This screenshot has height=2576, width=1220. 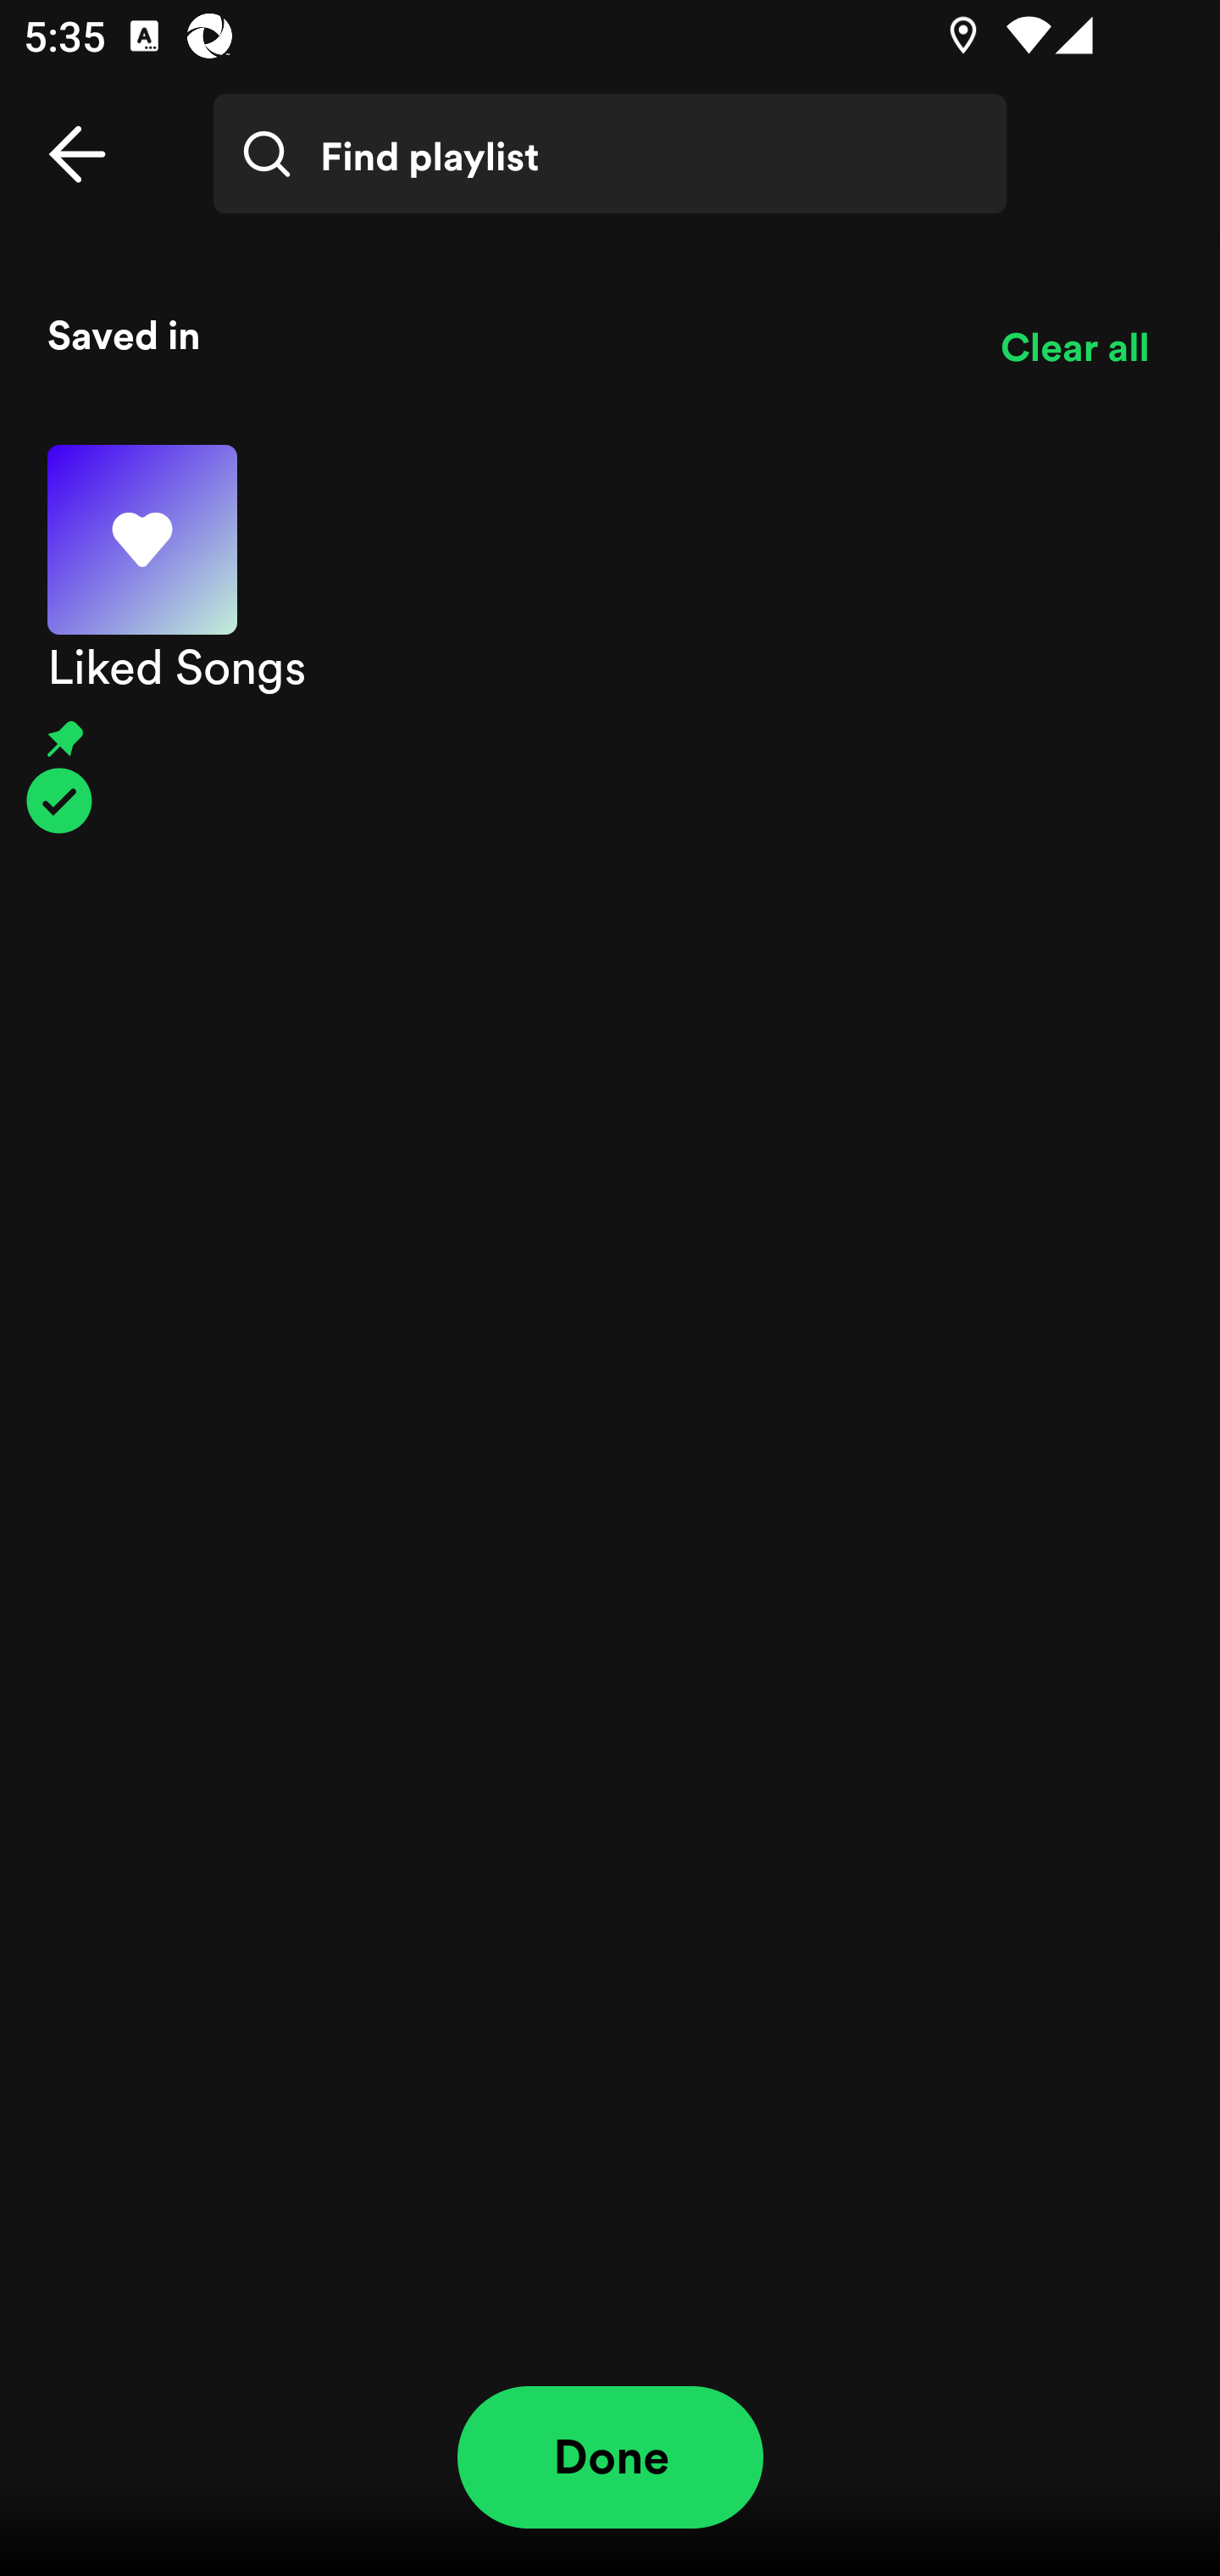 I want to click on Clear all, so click(x=1074, y=347).